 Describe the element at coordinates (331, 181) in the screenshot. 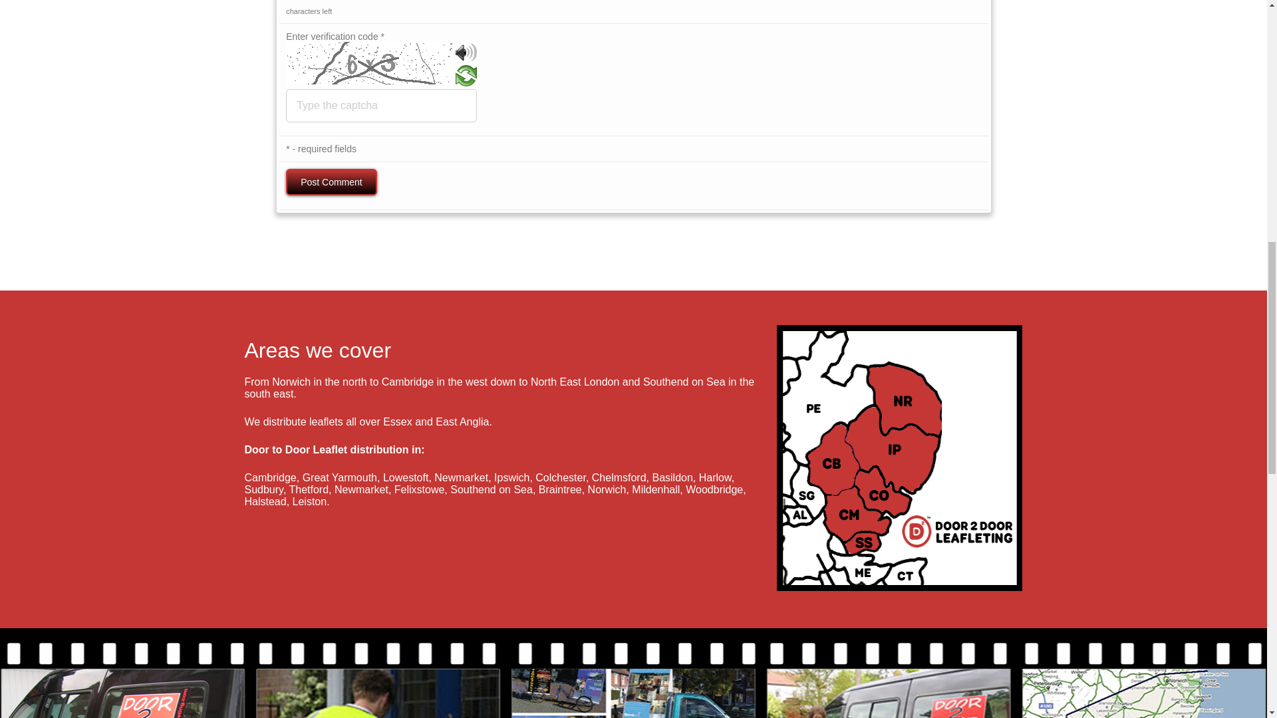

I see `Post Comment` at that location.